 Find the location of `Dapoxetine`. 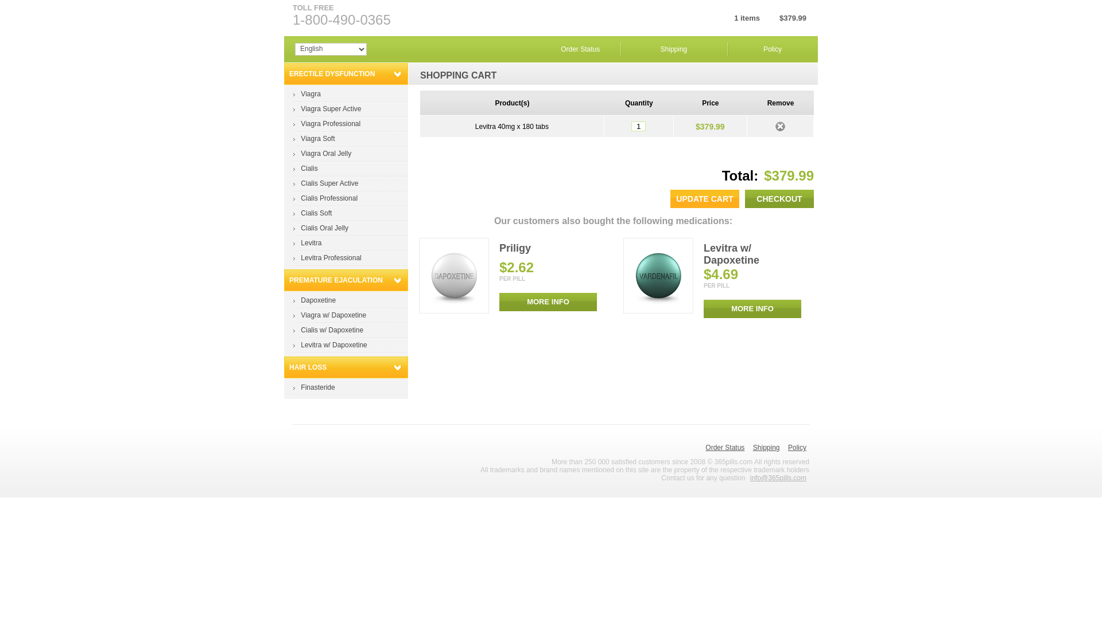

Dapoxetine is located at coordinates (318, 300).